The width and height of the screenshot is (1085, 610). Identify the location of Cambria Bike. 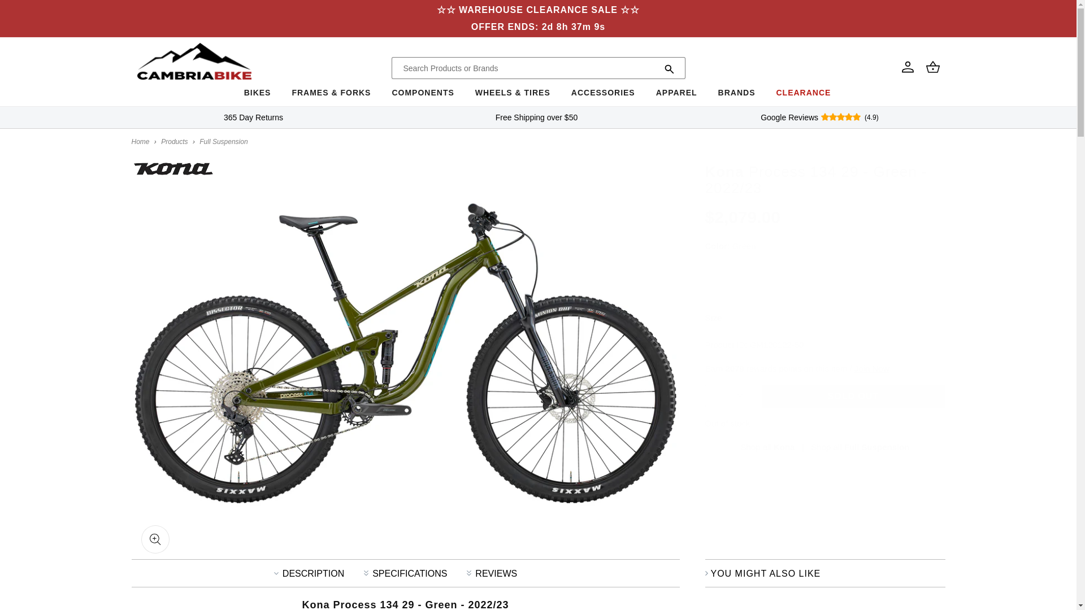
(140, 142).